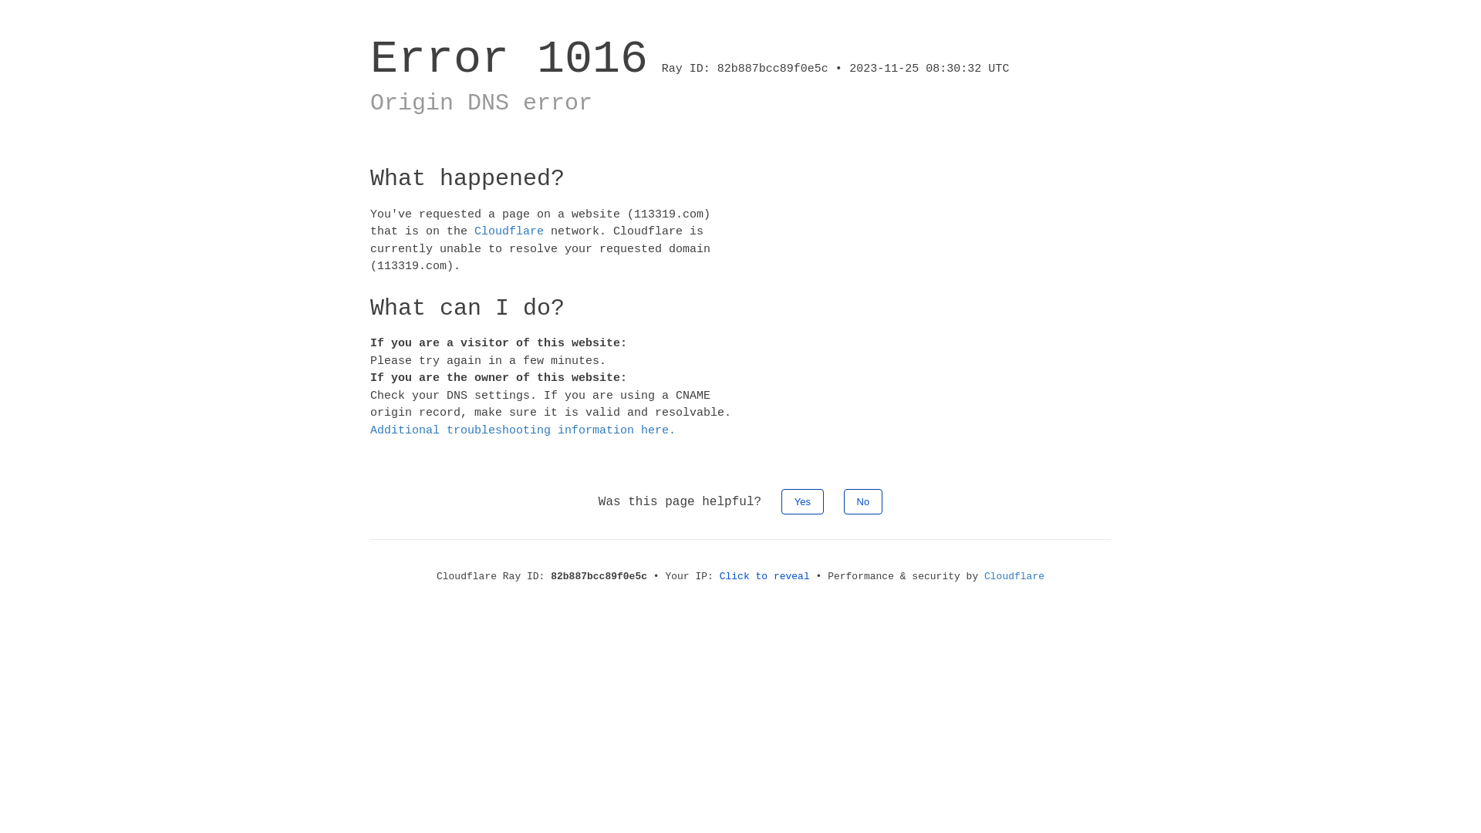 This screenshot has height=833, width=1481. Describe the element at coordinates (1014, 577) in the screenshot. I see `Cloudflare` at that location.